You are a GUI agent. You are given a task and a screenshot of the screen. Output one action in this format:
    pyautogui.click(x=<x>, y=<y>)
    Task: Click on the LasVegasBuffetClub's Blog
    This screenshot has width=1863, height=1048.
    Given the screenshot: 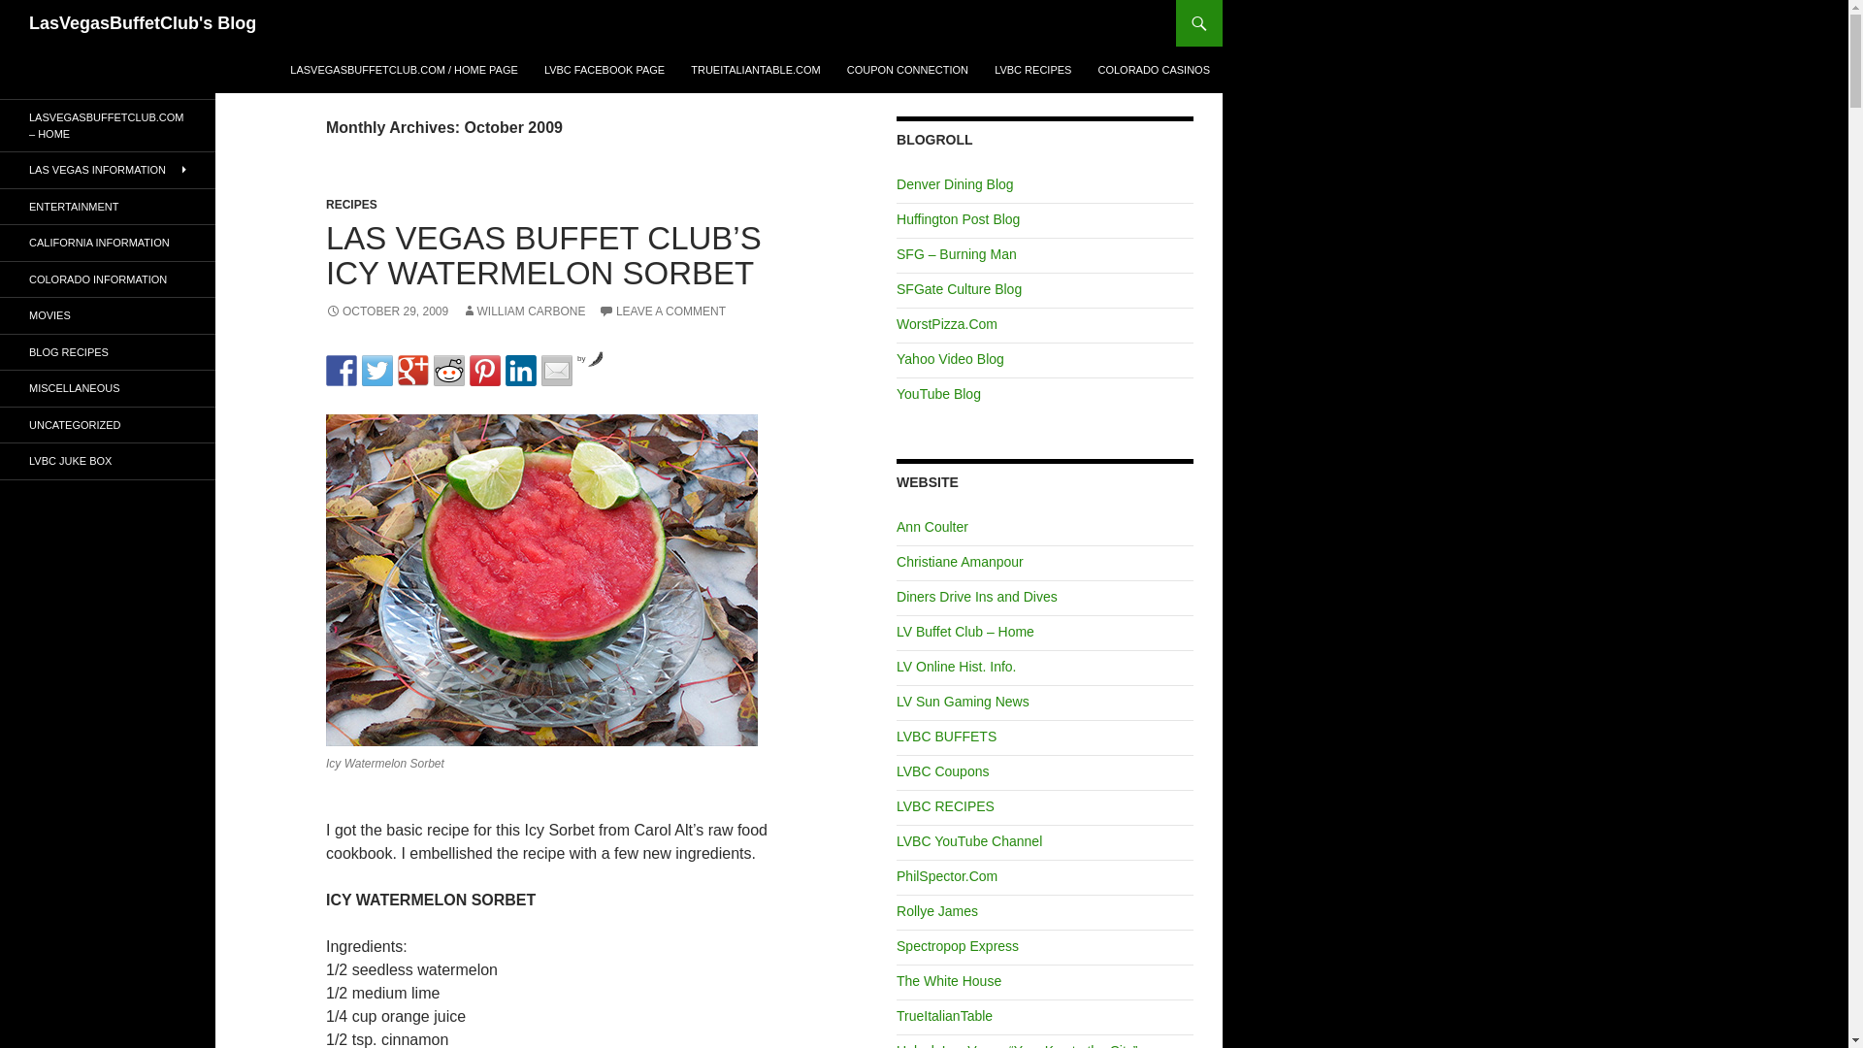 What is the action you would take?
    pyautogui.click(x=143, y=23)
    